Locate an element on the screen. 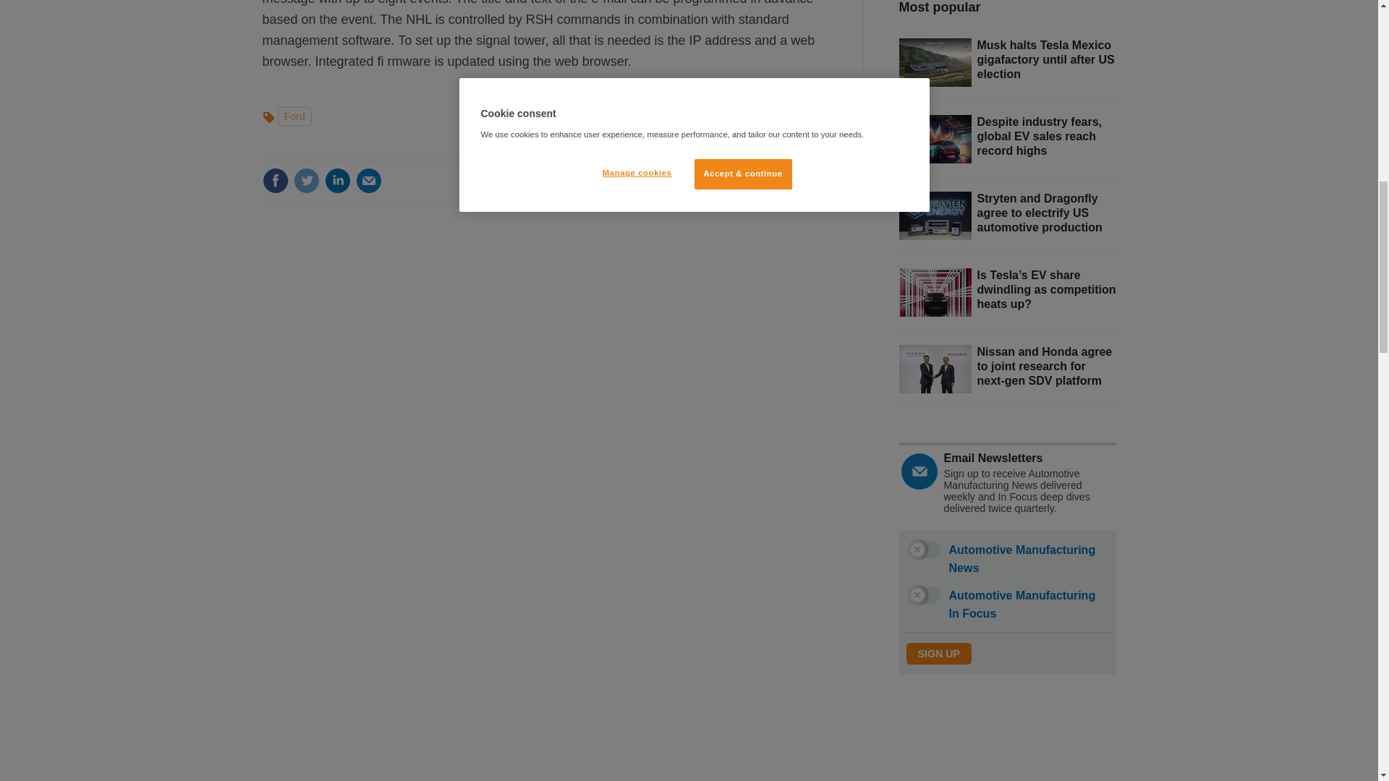  Email this article is located at coordinates (369, 181).